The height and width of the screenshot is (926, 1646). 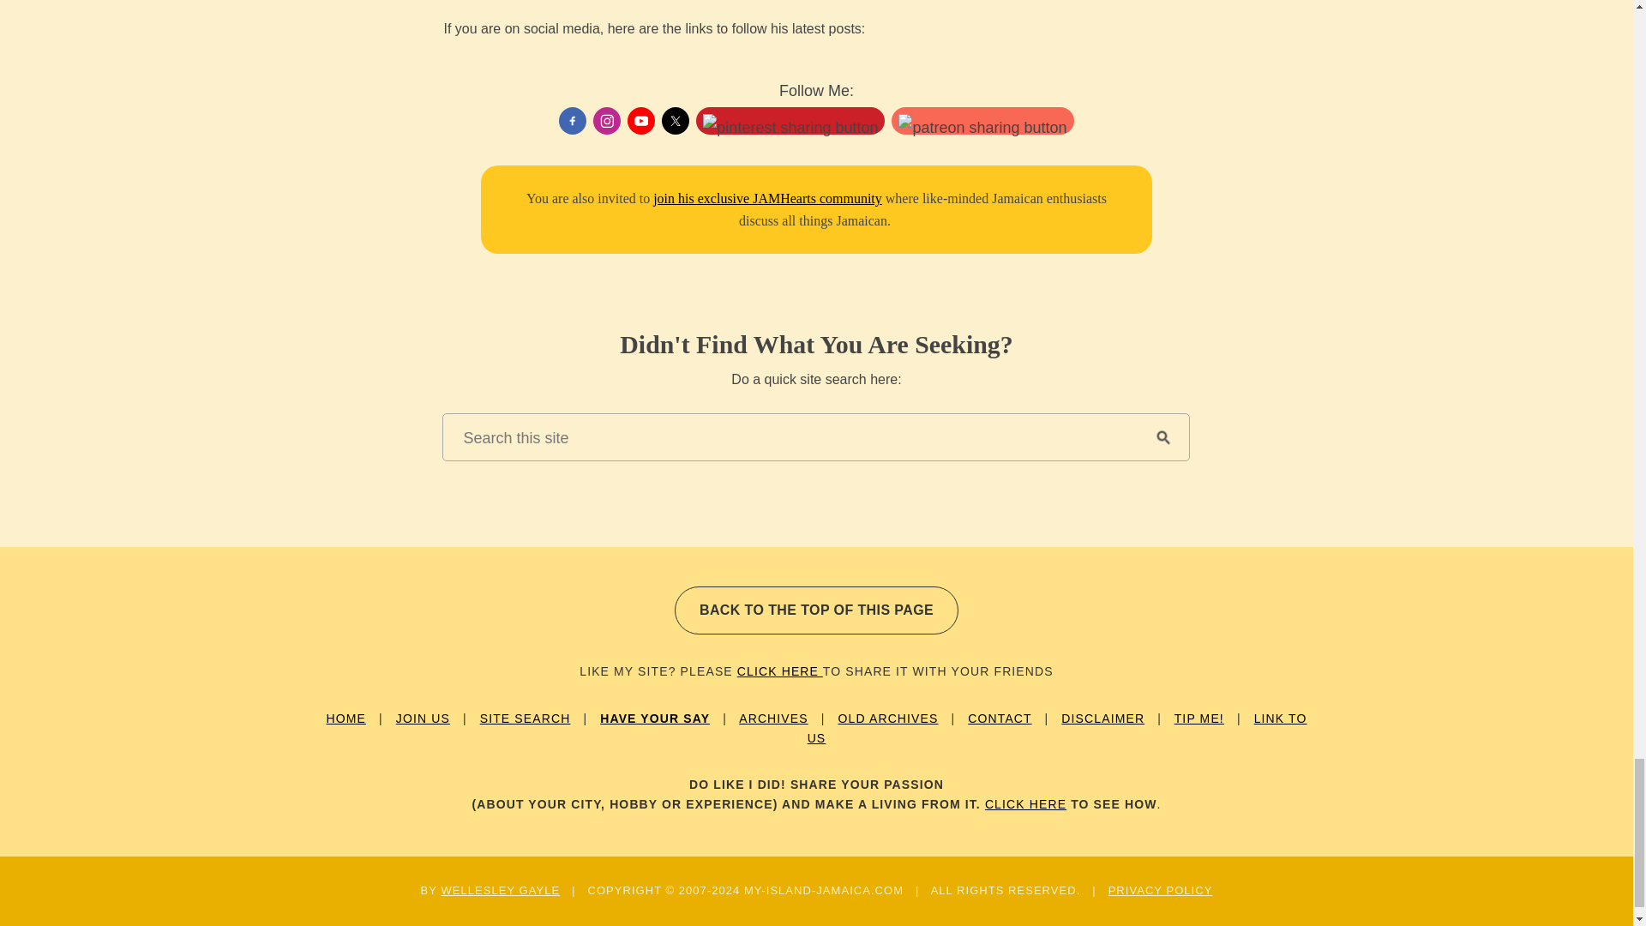 What do you see at coordinates (1162, 436) in the screenshot?
I see `Go` at bounding box center [1162, 436].